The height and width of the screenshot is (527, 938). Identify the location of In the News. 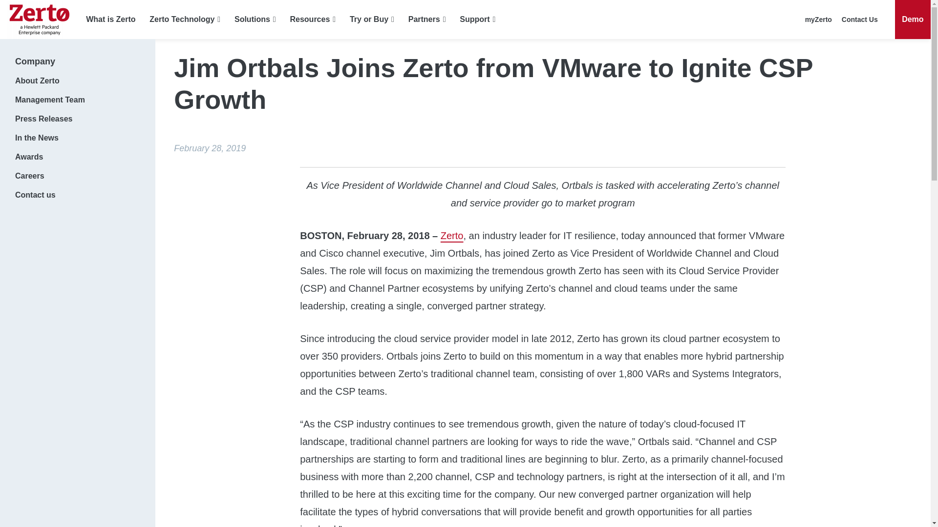
(77, 138).